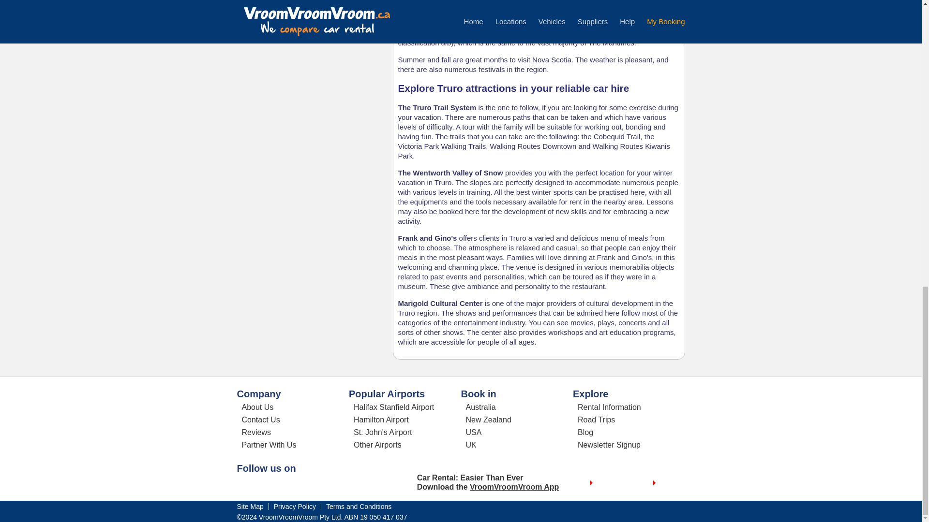 The width and height of the screenshot is (929, 522). Describe the element at coordinates (592, 483) in the screenshot. I see `IOS App` at that location.